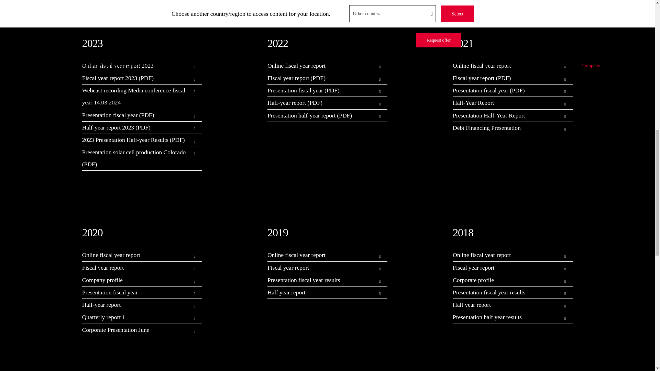 The height and width of the screenshot is (371, 660). I want to click on Meyer Burger Half-year Report 2022, so click(321, 103).